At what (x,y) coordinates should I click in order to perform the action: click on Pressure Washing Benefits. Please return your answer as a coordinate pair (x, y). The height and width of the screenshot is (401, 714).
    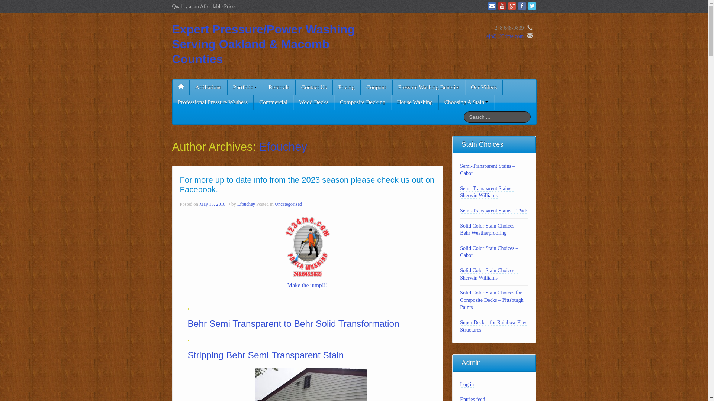
    Looking at the image, I should click on (429, 87).